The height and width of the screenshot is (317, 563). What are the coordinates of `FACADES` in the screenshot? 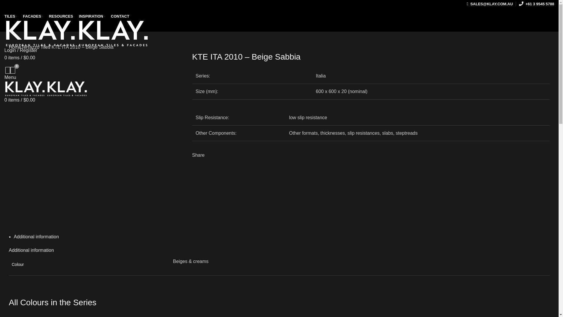 It's located at (33, 16).